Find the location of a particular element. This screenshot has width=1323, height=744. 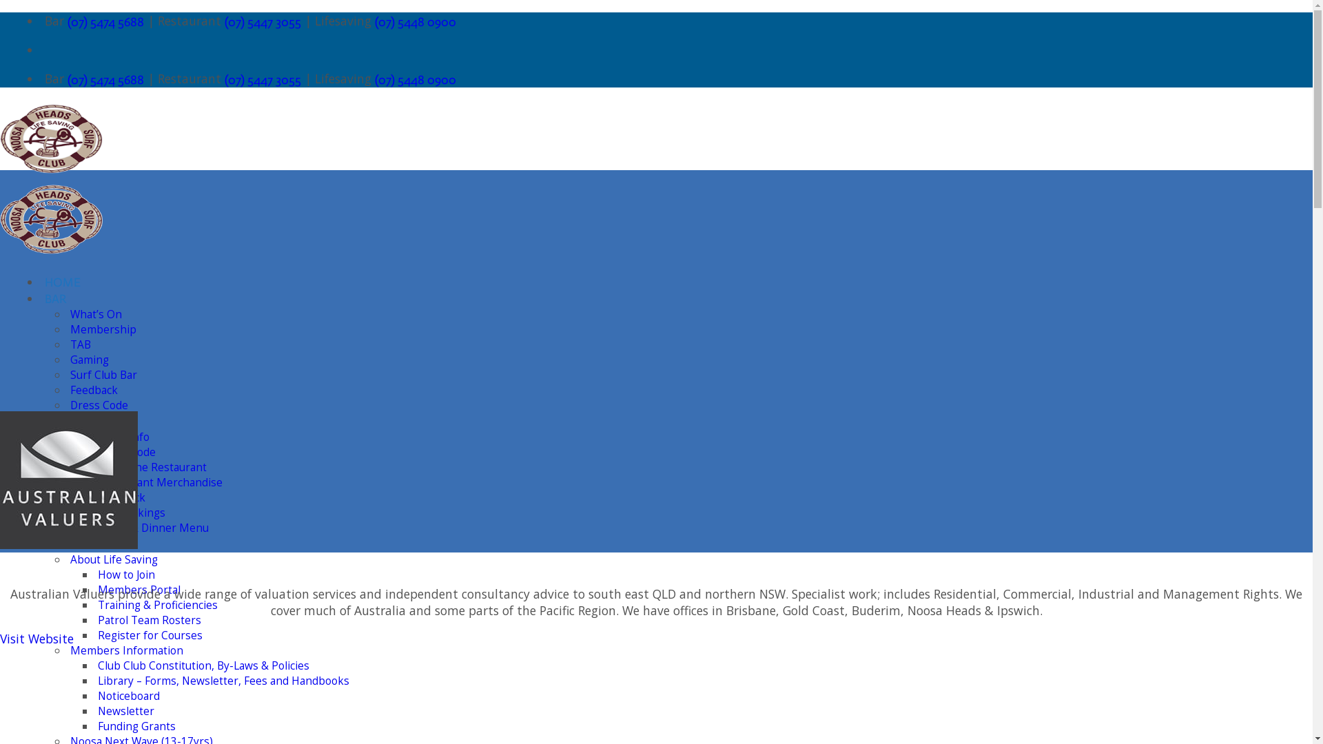

BAR is located at coordinates (56, 299).